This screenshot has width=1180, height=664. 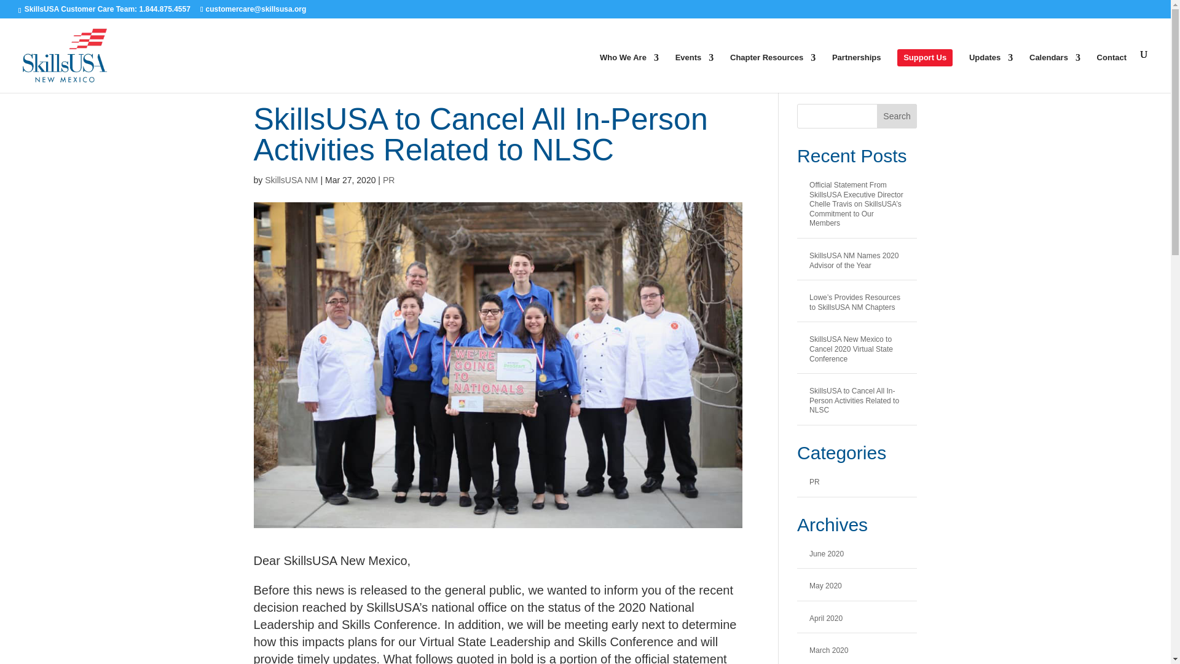 What do you see at coordinates (855, 73) in the screenshot?
I see `Partnerships` at bounding box center [855, 73].